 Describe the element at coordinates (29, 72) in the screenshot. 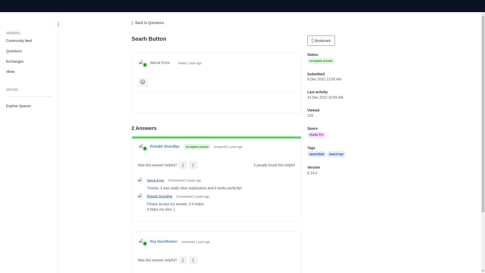

I see `Ideas` at that location.